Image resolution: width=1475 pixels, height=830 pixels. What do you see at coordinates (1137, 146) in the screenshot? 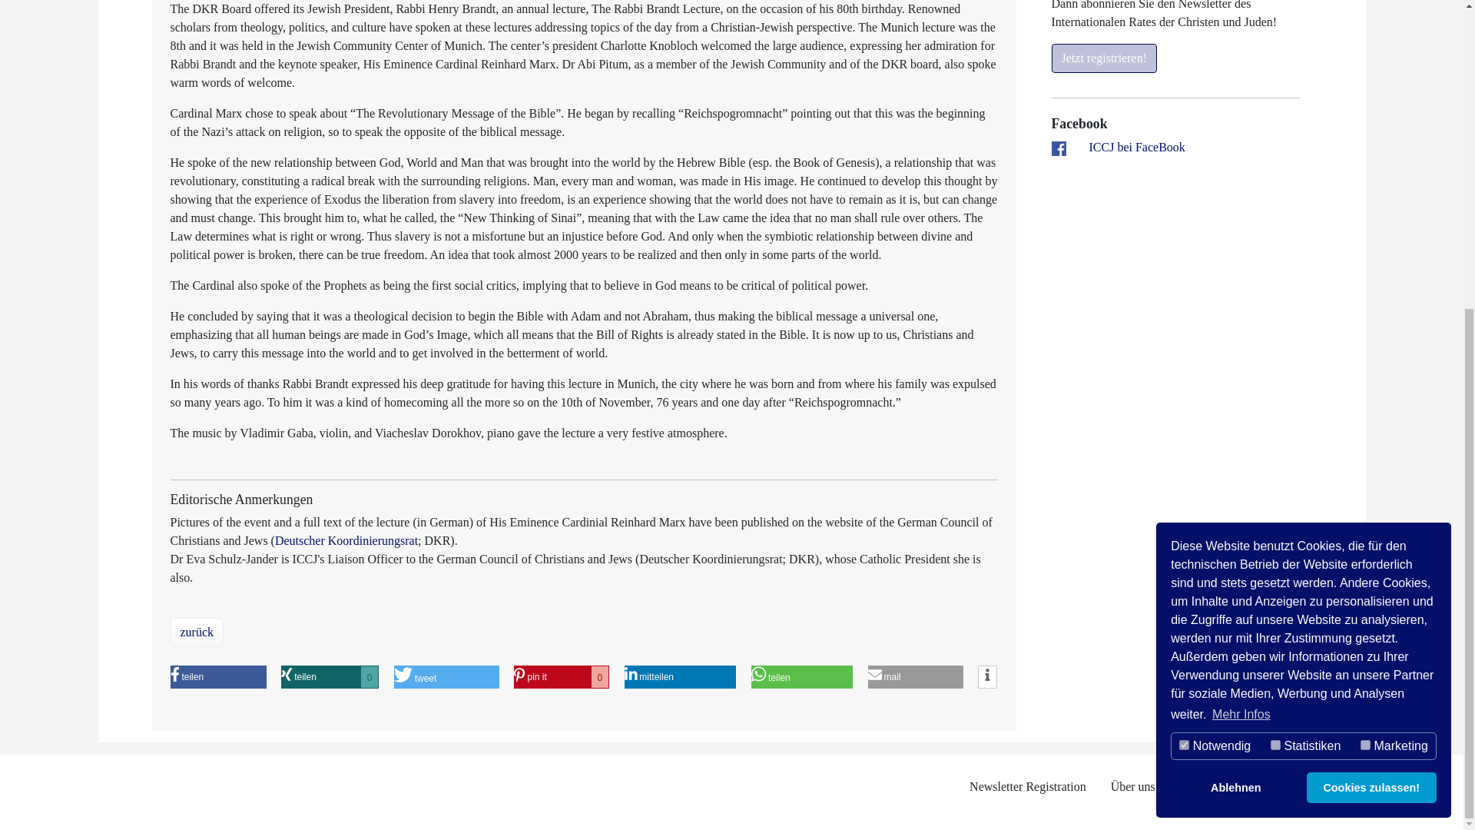
I see `Open external link in new window` at bounding box center [1137, 146].